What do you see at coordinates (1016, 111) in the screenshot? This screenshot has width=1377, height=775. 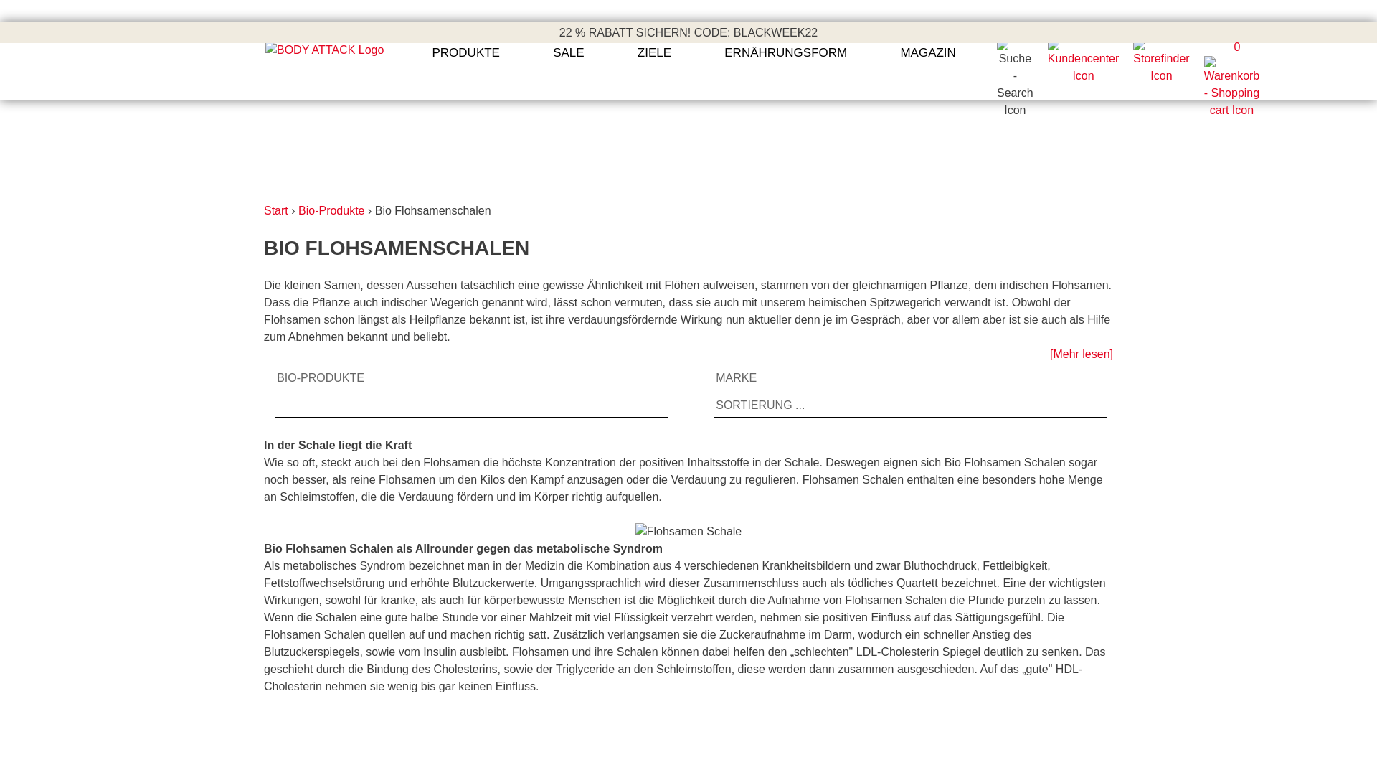 I see `Suche` at bounding box center [1016, 111].